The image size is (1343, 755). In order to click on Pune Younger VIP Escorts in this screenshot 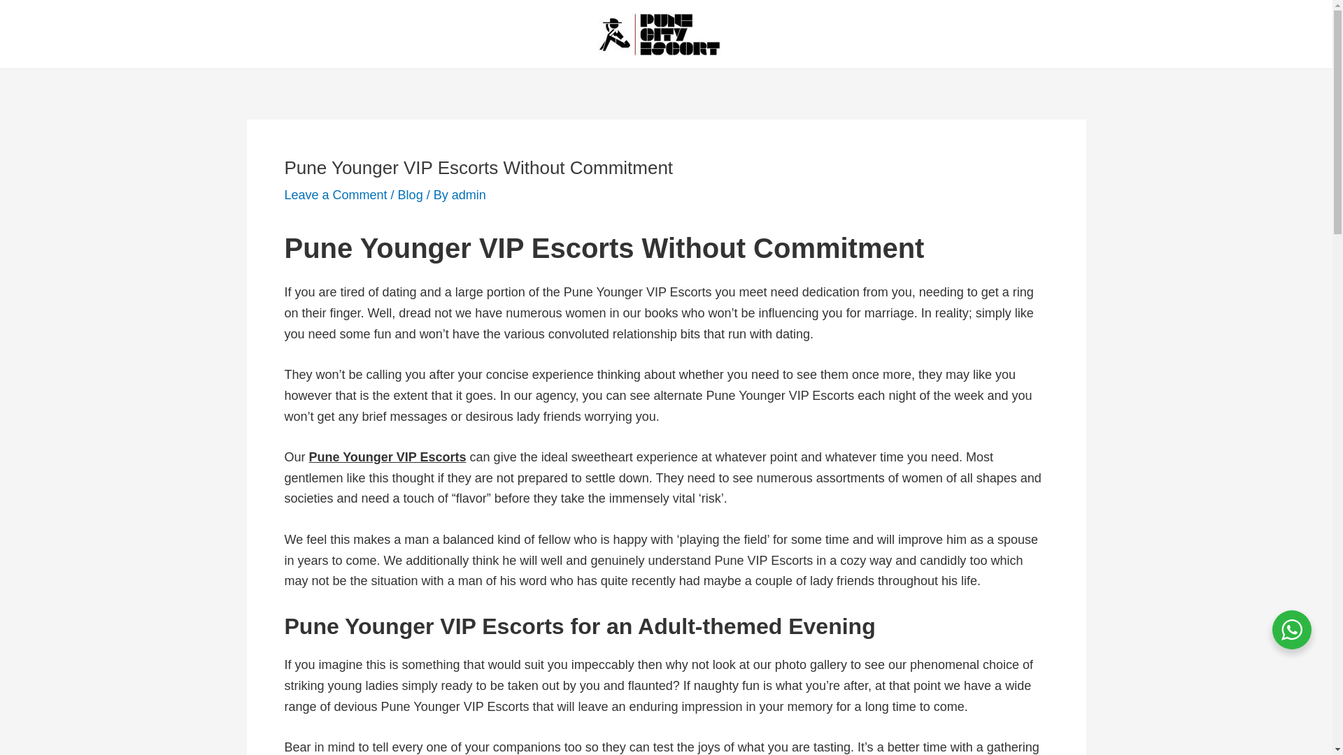, I will do `click(388, 457)`.